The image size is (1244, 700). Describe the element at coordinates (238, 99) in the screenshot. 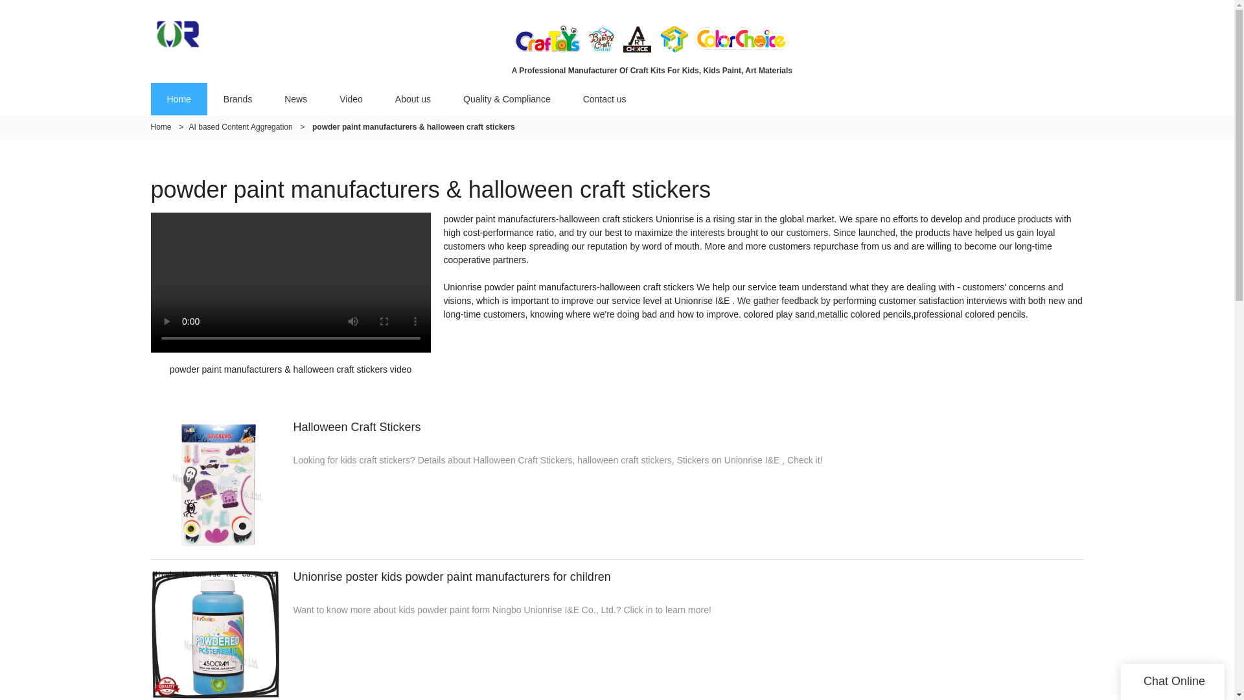

I see `Brands` at that location.